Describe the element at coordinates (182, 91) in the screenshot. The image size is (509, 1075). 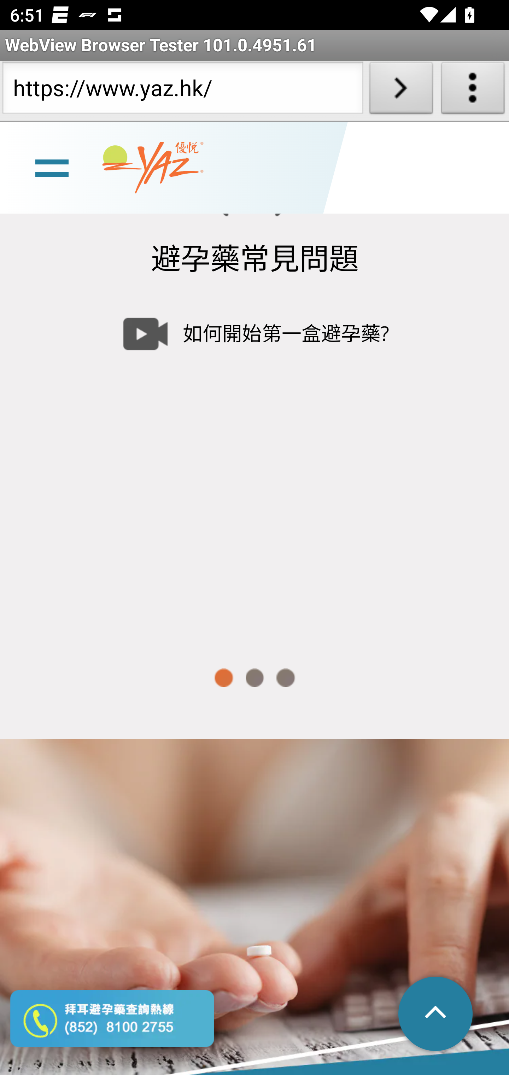
I see `https://www.yaz.hk/` at that location.